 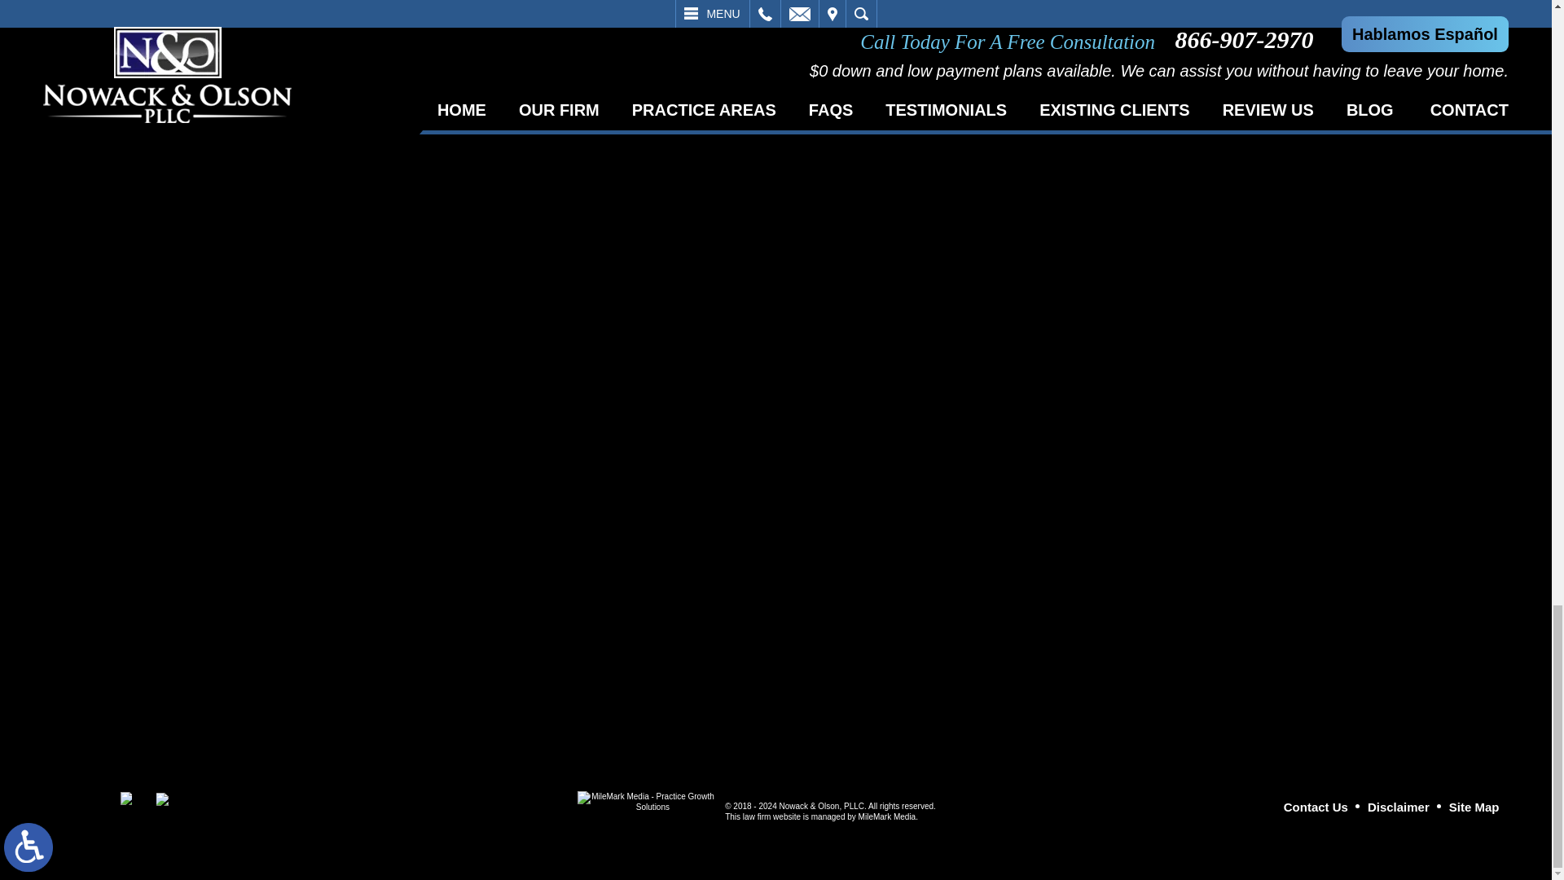 I want to click on Twitter, so click(x=161, y=799).